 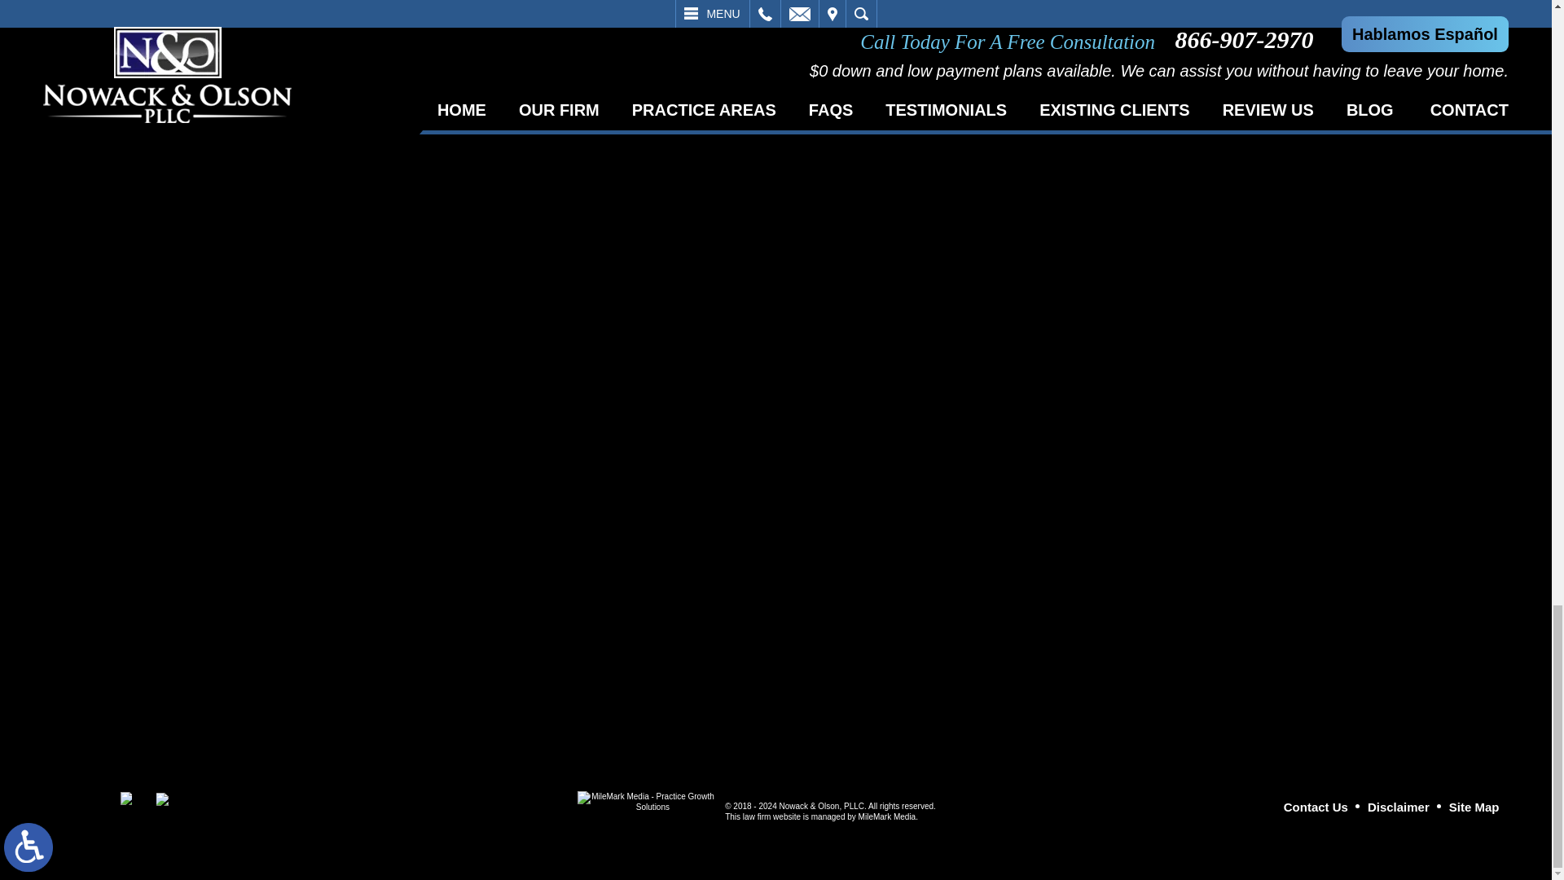 I want to click on Twitter, so click(x=161, y=799).